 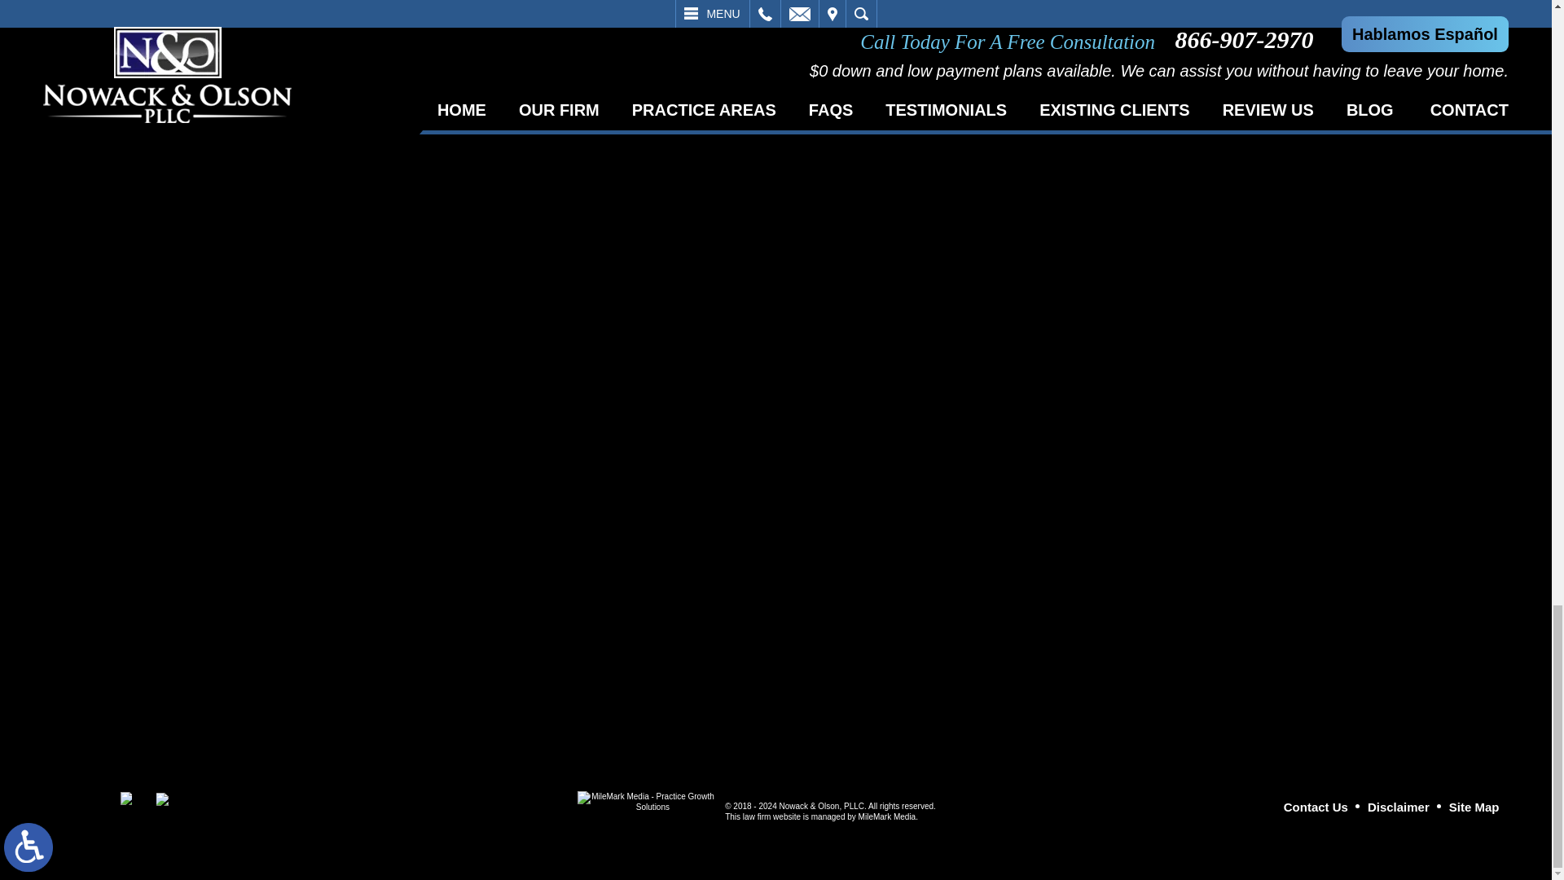 I want to click on Twitter, so click(x=161, y=799).